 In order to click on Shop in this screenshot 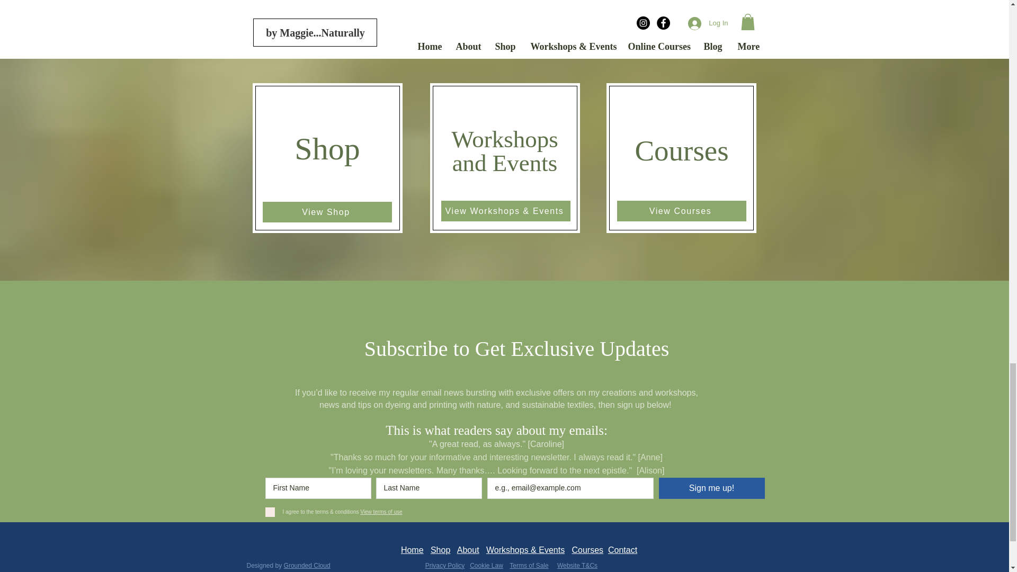, I will do `click(440, 550)`.